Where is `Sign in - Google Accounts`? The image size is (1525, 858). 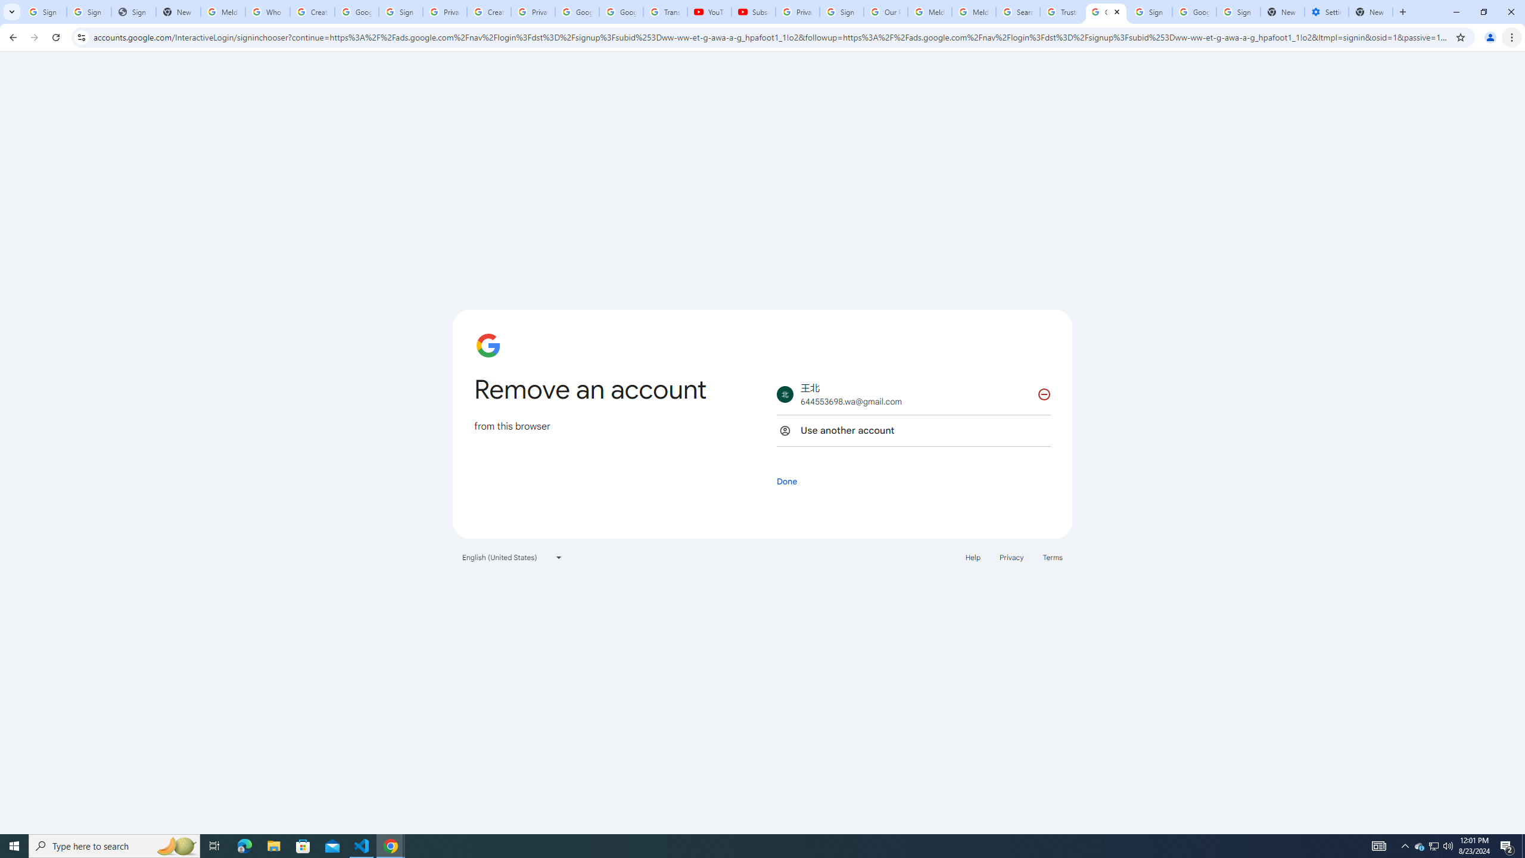 Sign in - Google Accounts is located at coordinates (842, 12).